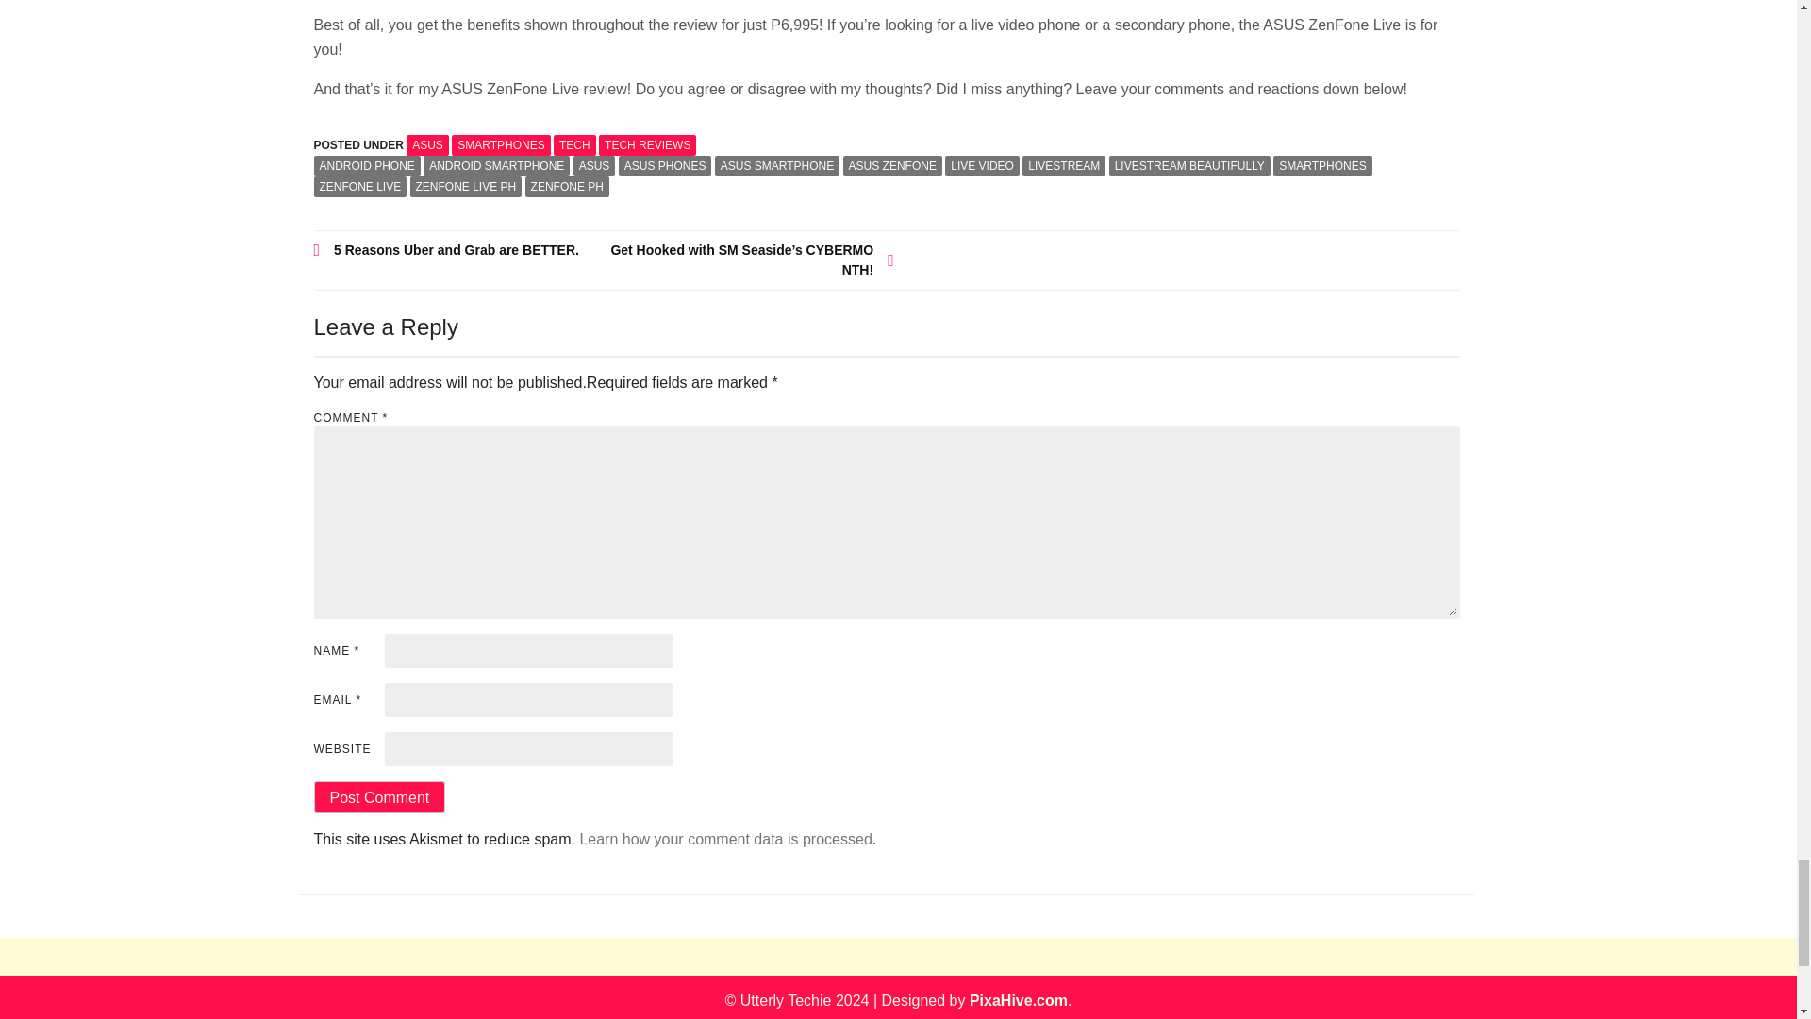 This screenshot has width=1811, height=1019. What do you see at coordinates (892, 166) in the screenshot?
I see `ASUS ZENFONE` at bounding box center [892, 166].